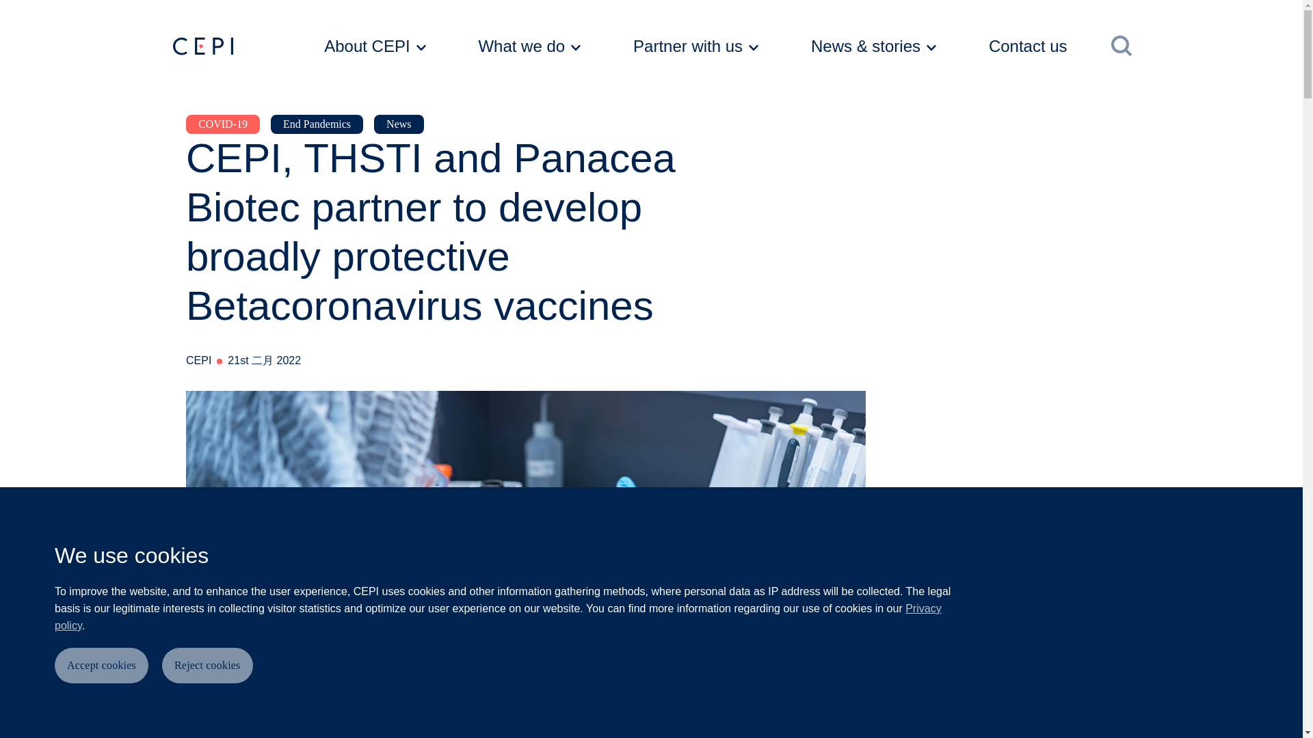  Describe the element at coordinates (1043, 46) in the screenshot. I see `Contact us` at that location.